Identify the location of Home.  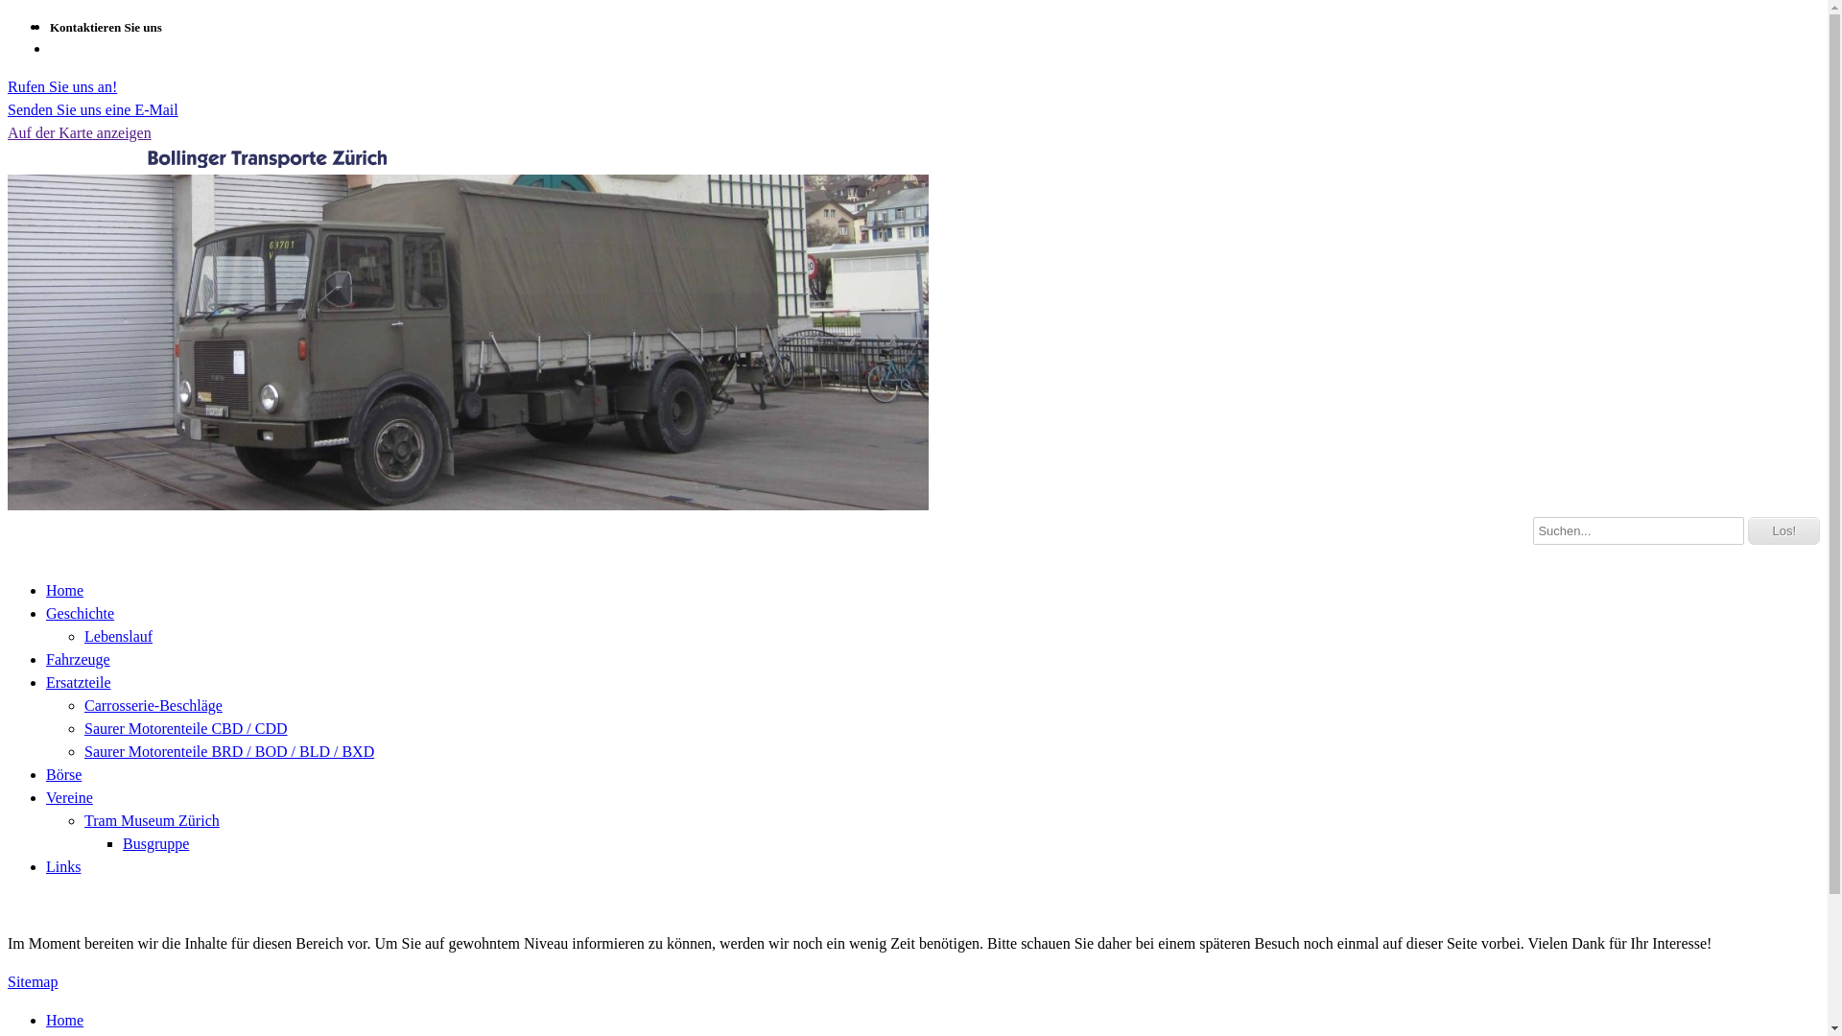
(65, 1019).